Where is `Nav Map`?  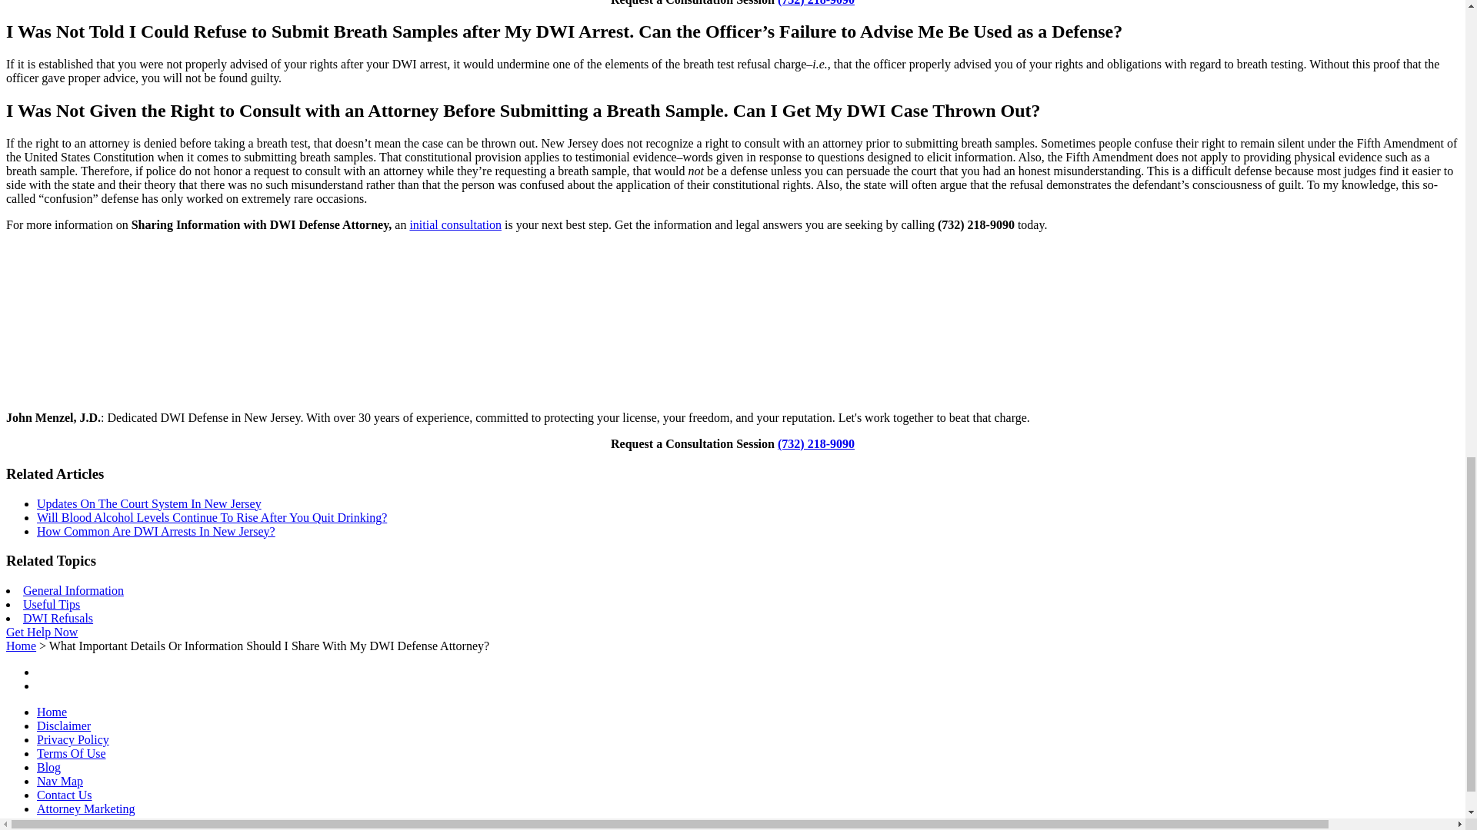 Nav Map is located at coordinates (60, 781).